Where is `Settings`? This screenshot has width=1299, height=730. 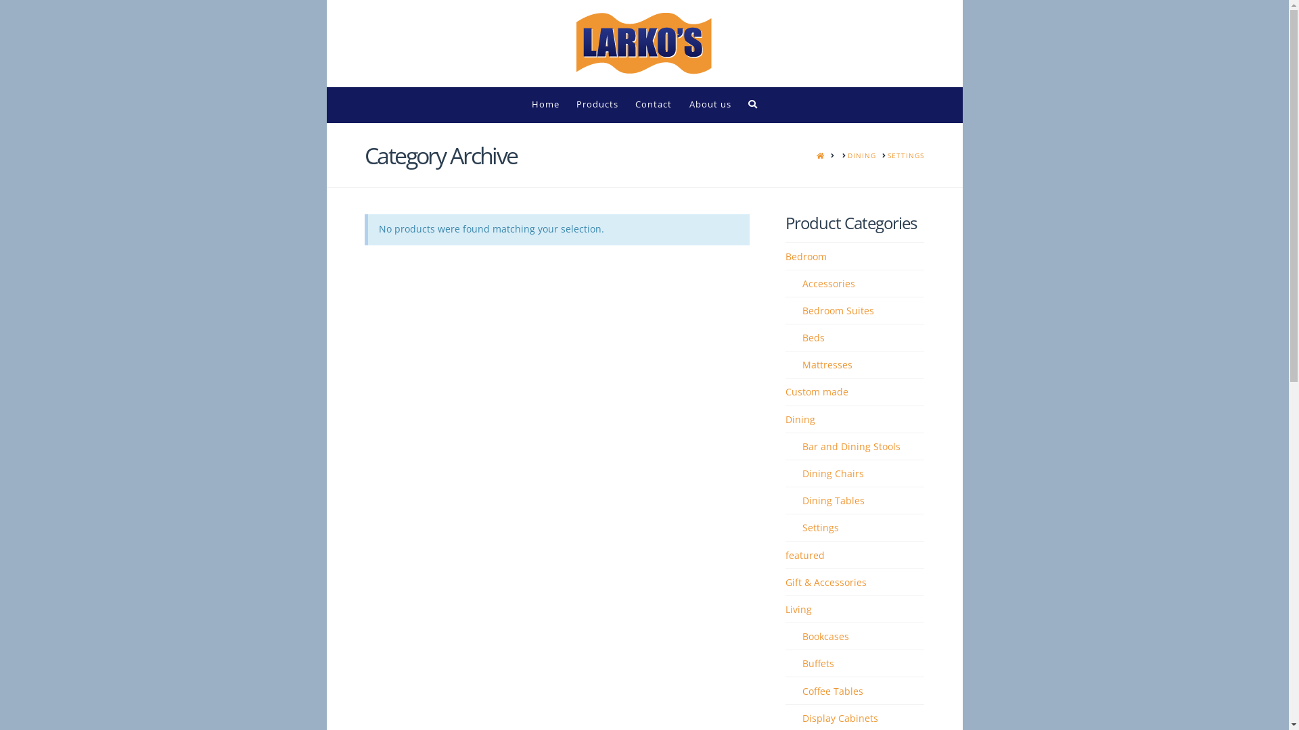 Settings is located at coordinates (821, 527).